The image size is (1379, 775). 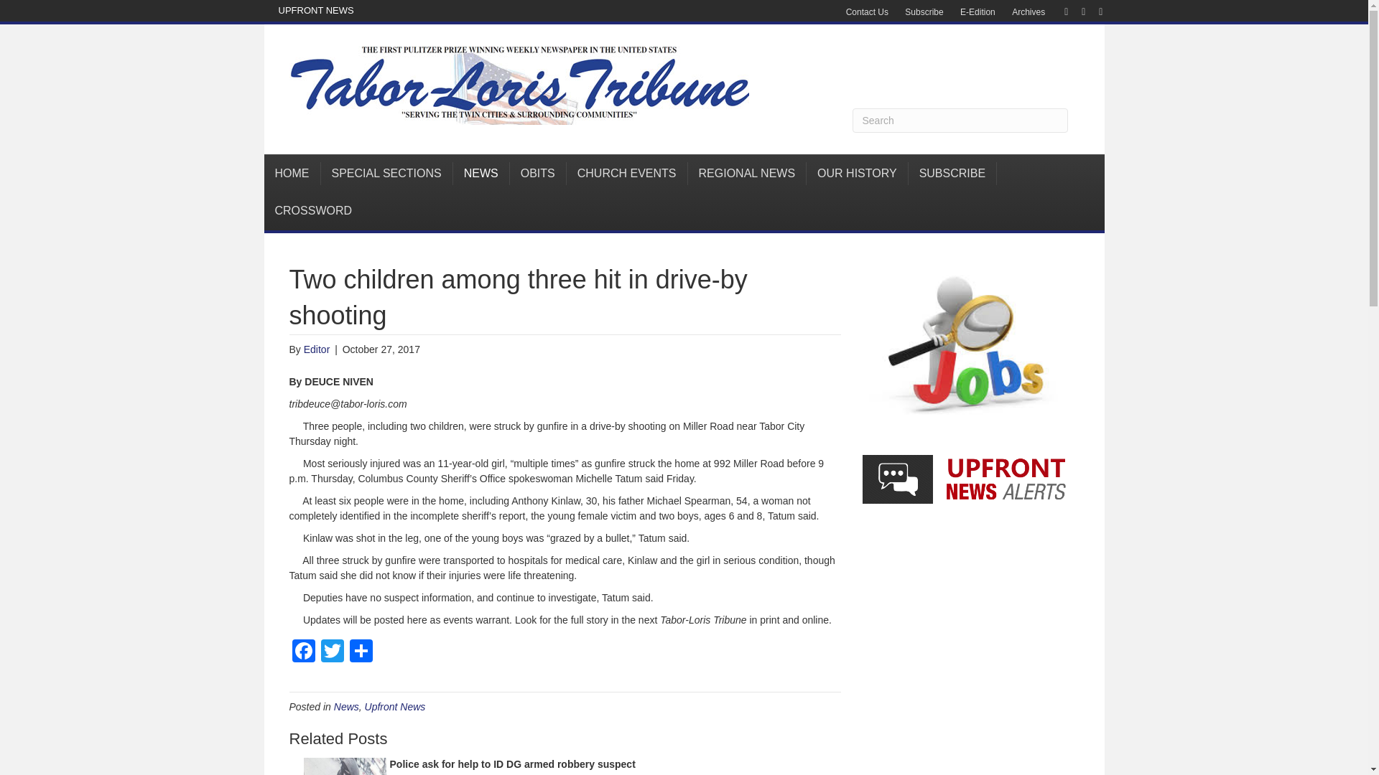 What do you see at coordinates (1076, 11) in the screenshot?
I see `Twitter` at bounding box center [1076, 11].